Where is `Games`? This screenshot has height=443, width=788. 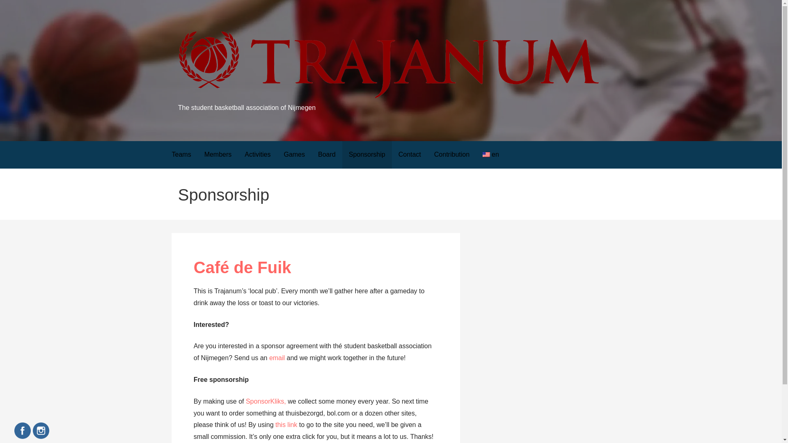 Games is located at coordinates (294, 155).